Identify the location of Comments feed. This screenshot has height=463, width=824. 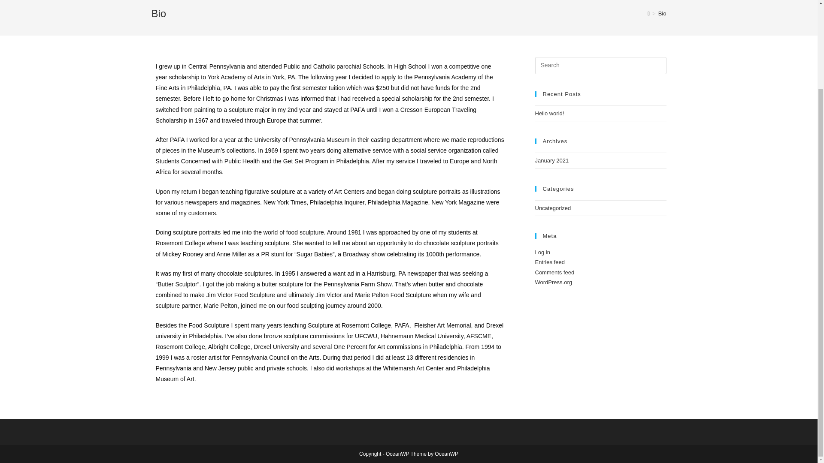
(554, 272).